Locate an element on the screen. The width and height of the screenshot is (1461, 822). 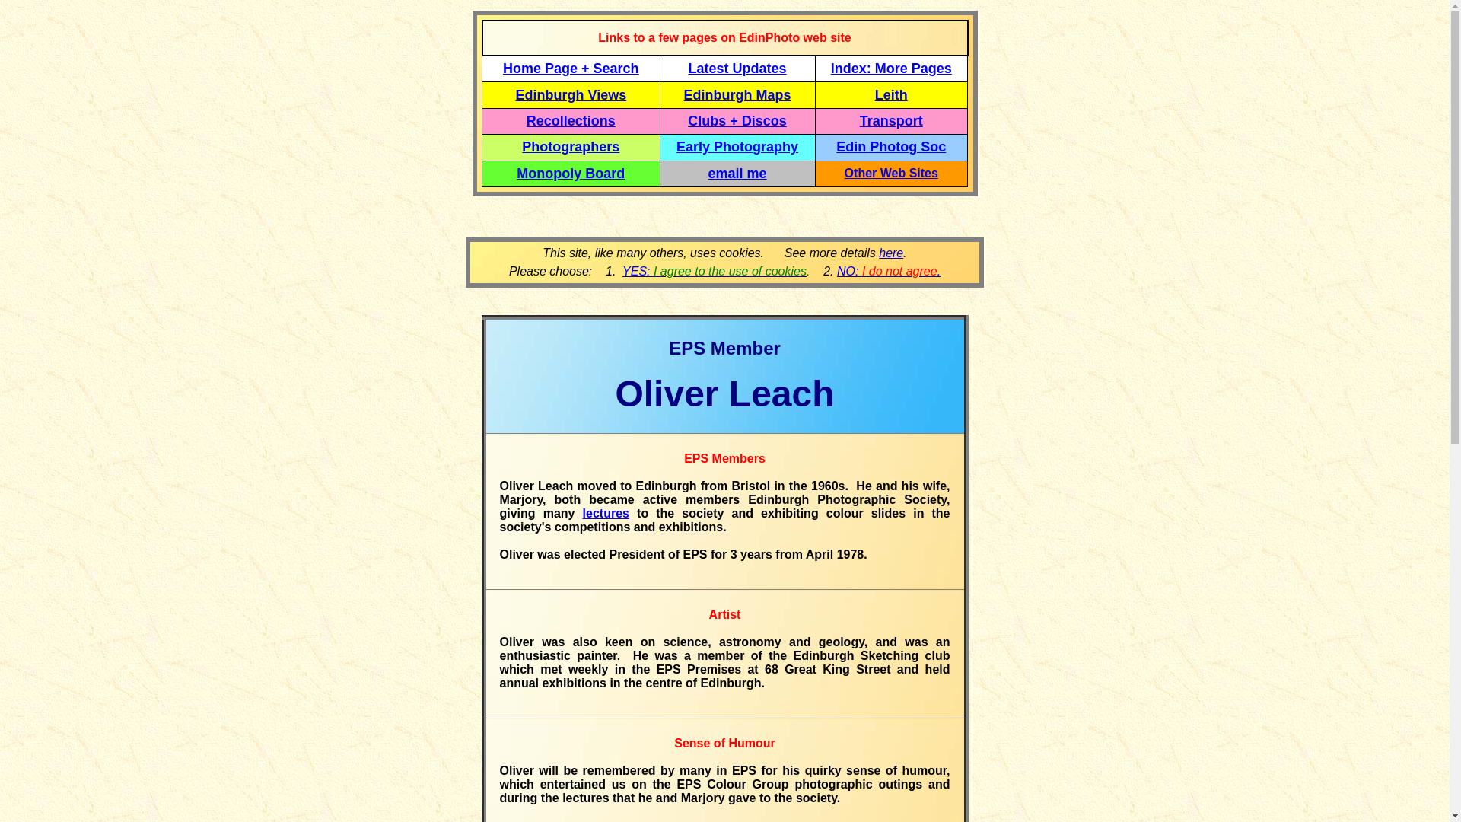
NO: I do not agree. is located at coordinates (889, 271).